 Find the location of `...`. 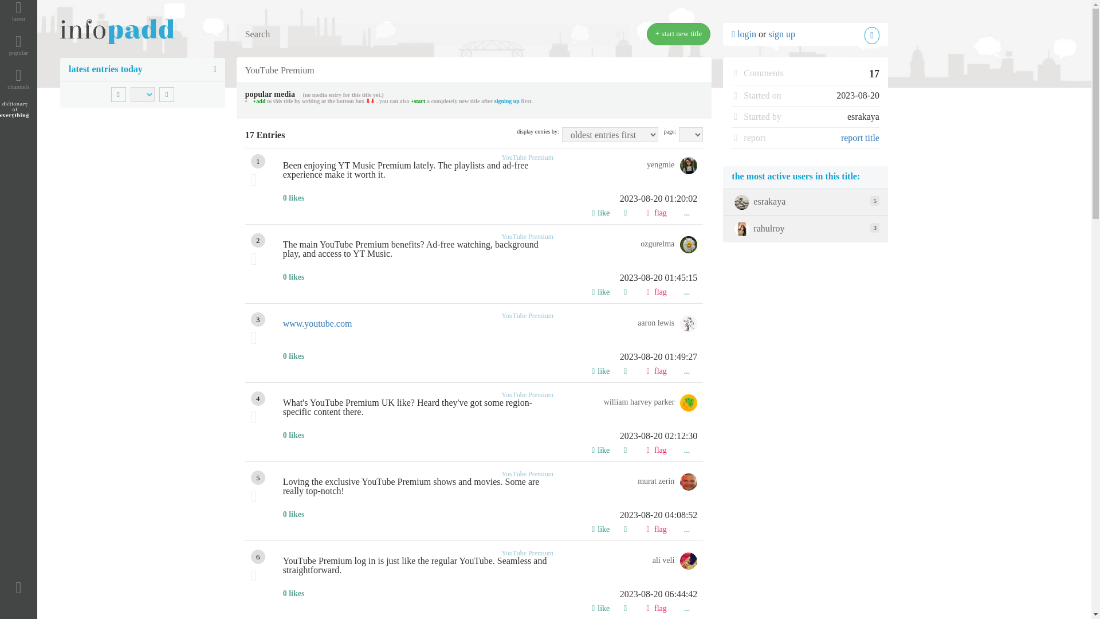

... is located at coordinates (686, 211).